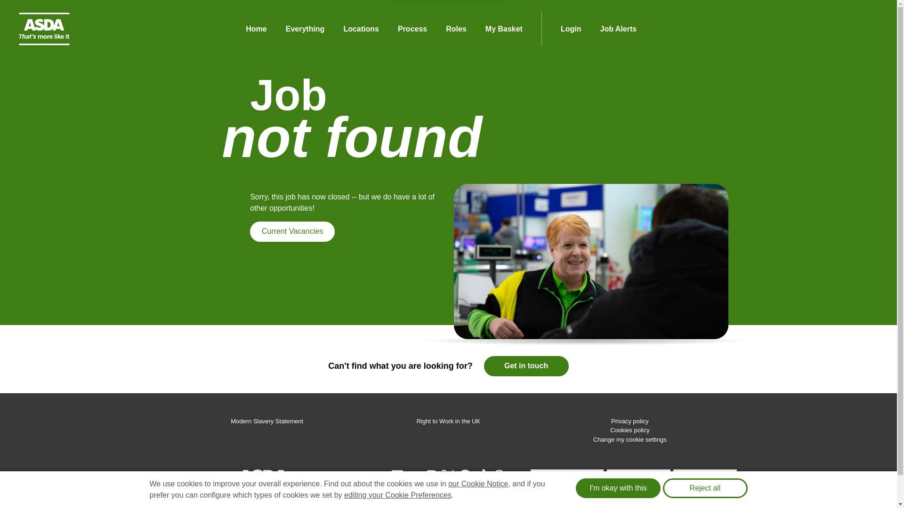  Describe the element at coordinates (266, 421) in the screenshot. I see `Modern Slavery Statement` at that location.